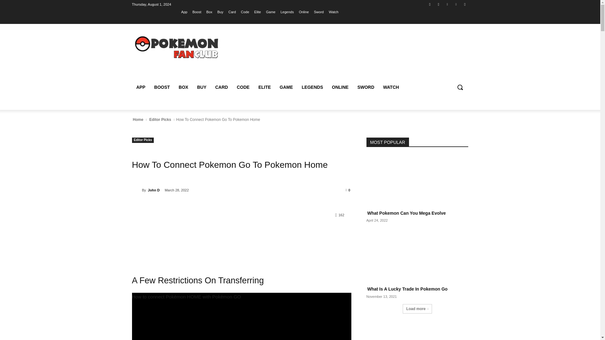 The width and height of the screenshot is (605, 340). What do you see at coordinates (439, 4) in the screenshot?
I see `Instagram` at bounding box center [439, 4].